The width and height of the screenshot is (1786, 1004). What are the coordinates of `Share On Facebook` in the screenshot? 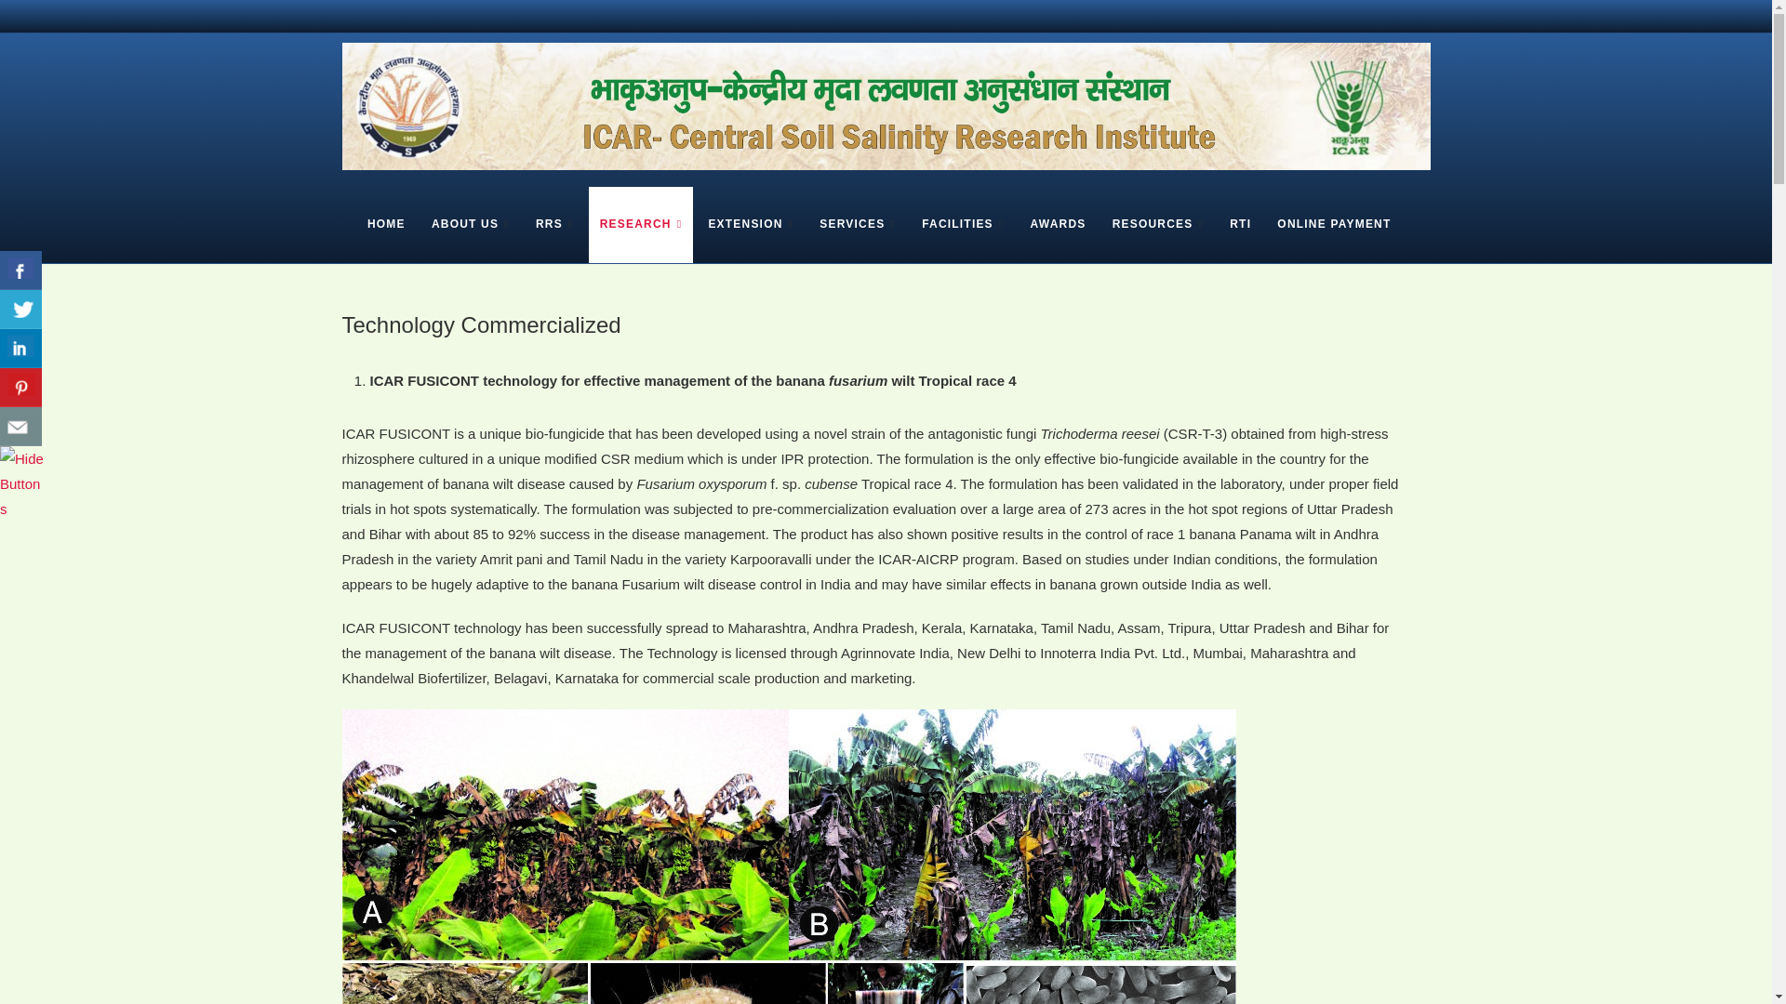 It's located at (20, 271).